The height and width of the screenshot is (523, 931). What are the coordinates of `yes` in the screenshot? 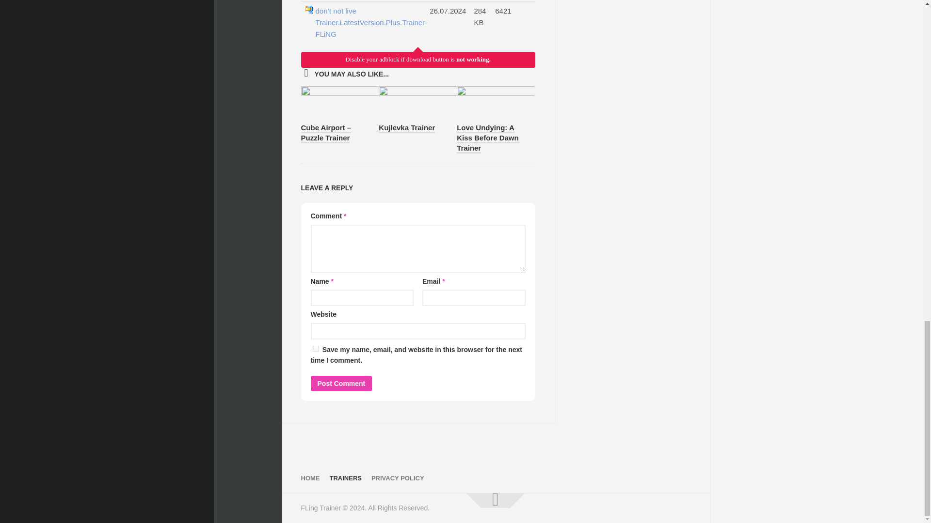 It's located at (315, 349).